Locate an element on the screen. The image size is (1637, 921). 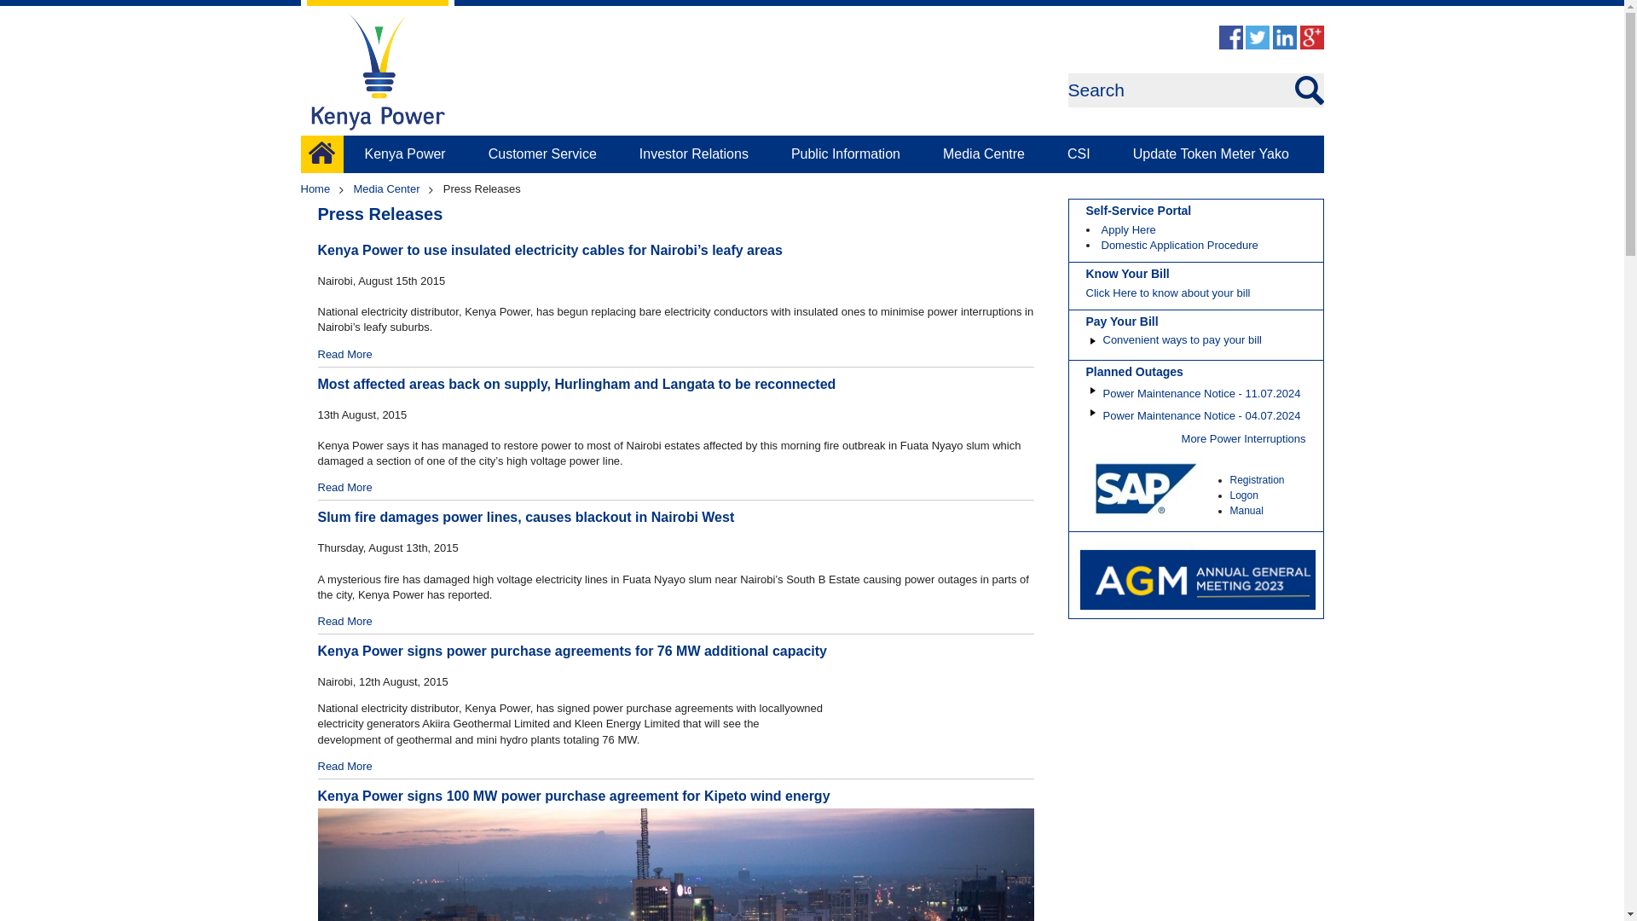
Public Information is located at coordinates (845, 153).